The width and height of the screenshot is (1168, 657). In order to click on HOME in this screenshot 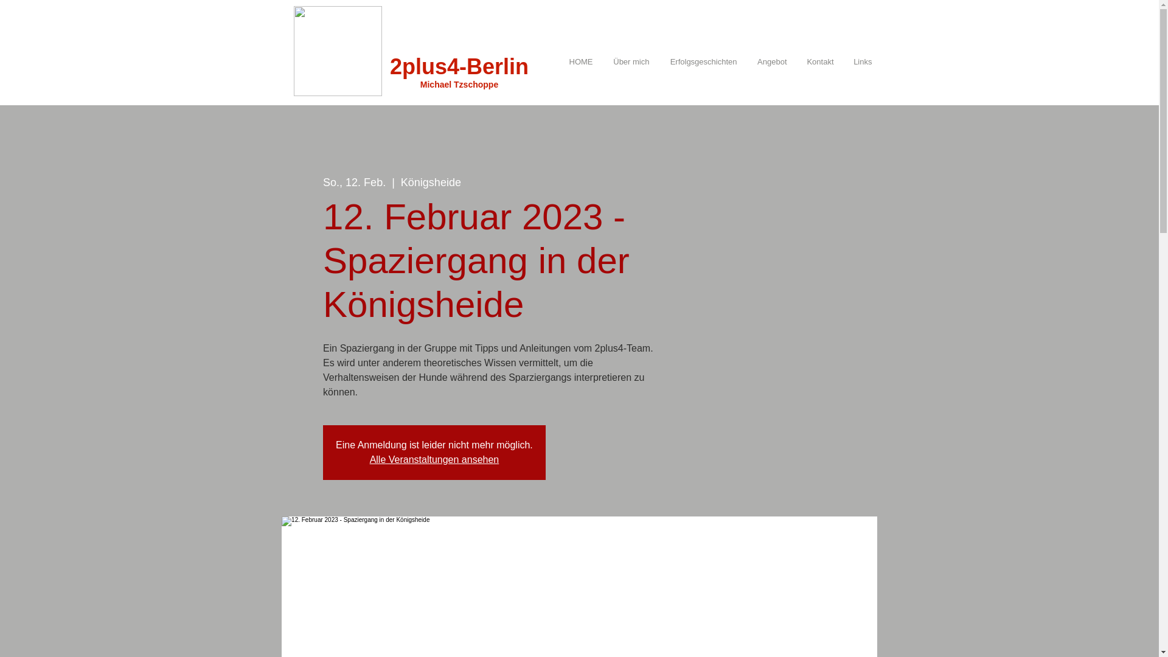, I will do `click(577, 62)`.